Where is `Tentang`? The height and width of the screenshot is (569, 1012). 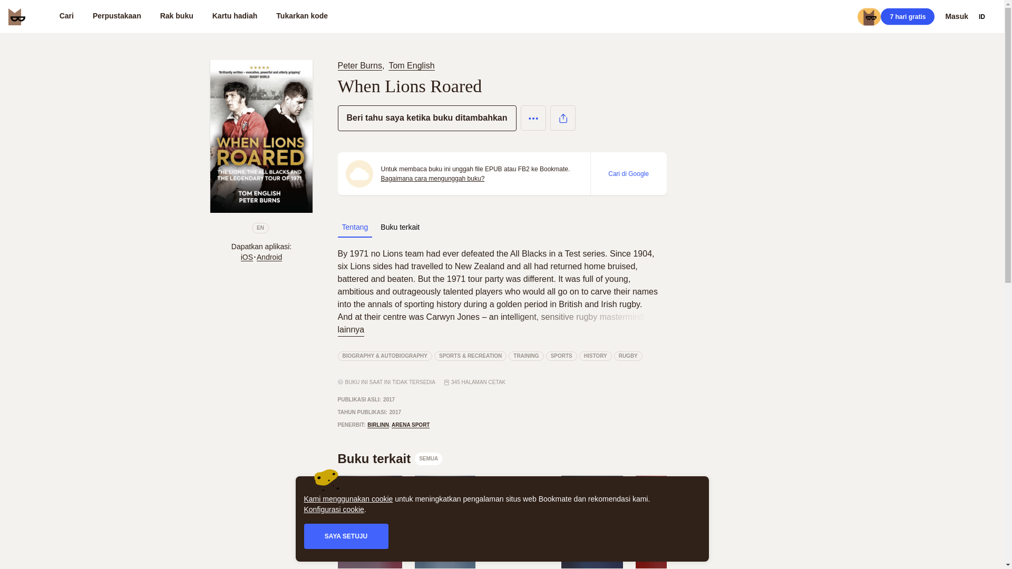
Tentang is located at coordinates (369, 522).